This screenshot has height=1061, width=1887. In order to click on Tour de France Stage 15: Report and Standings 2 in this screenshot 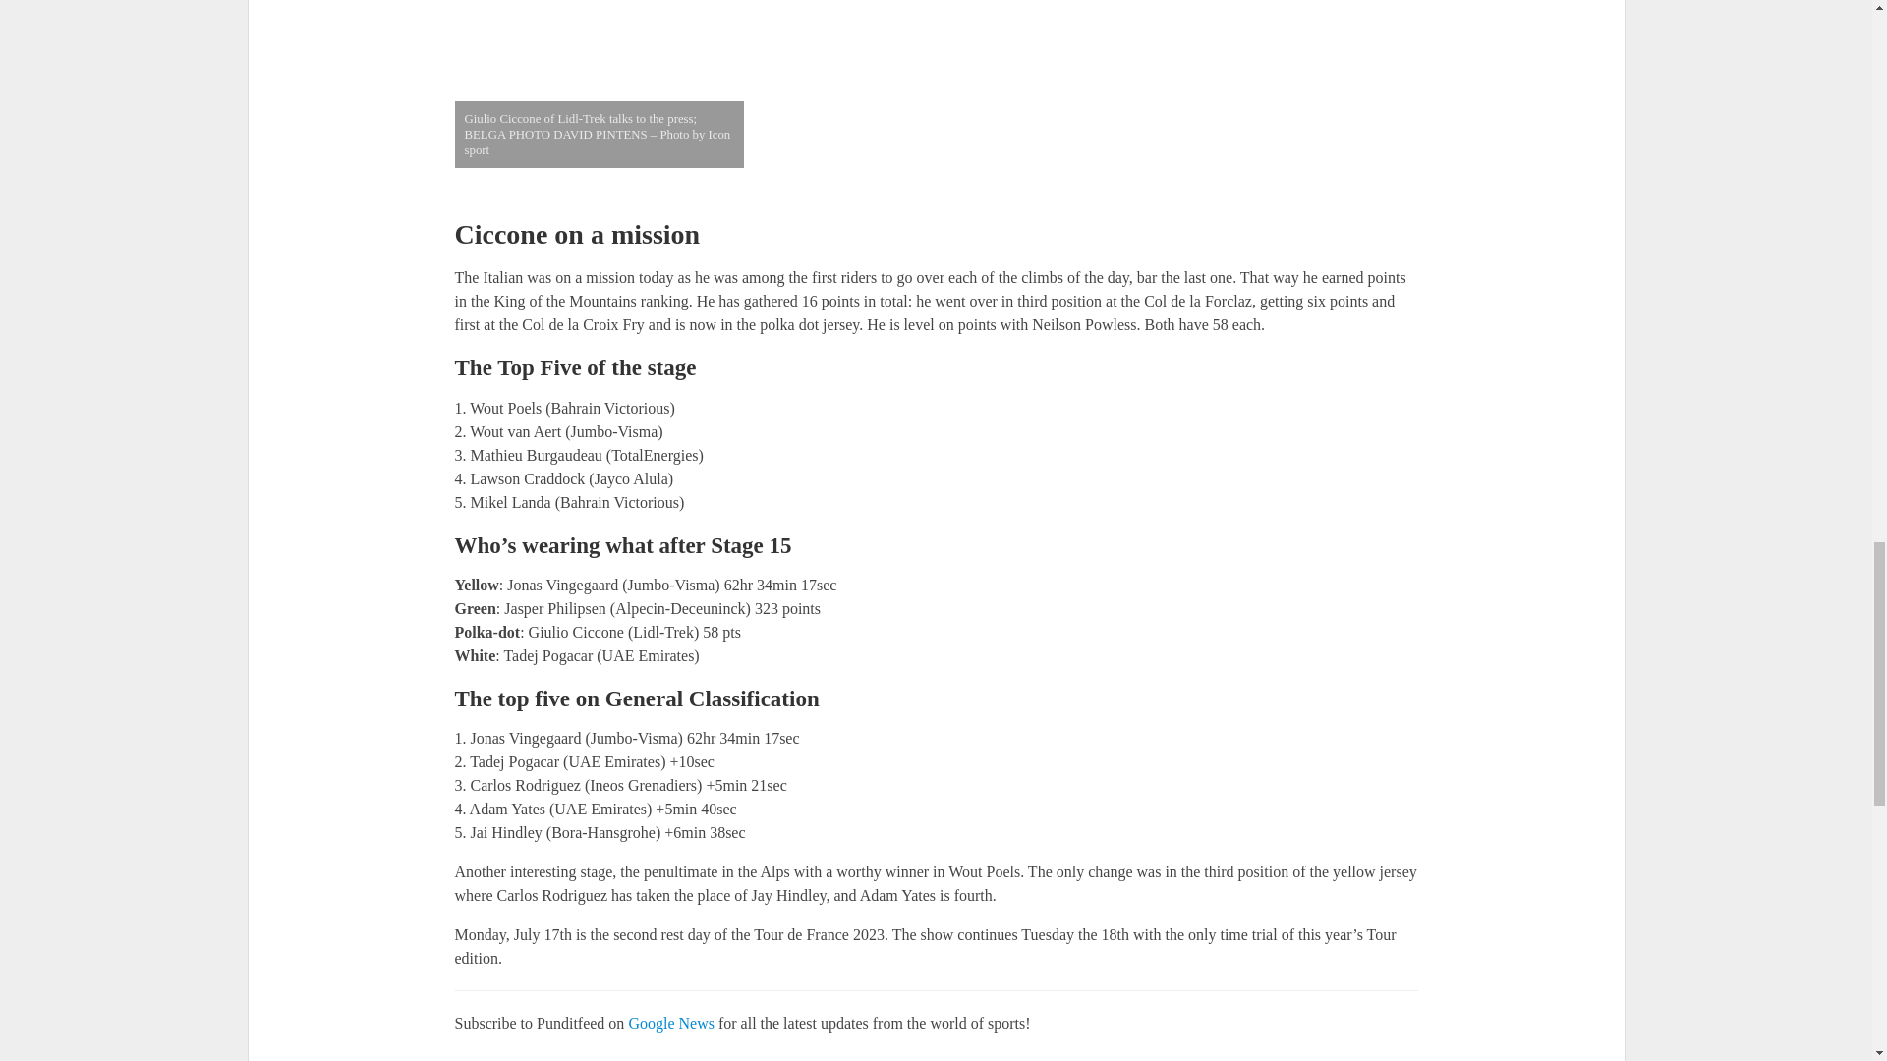, I will do `click(936, 94)`.